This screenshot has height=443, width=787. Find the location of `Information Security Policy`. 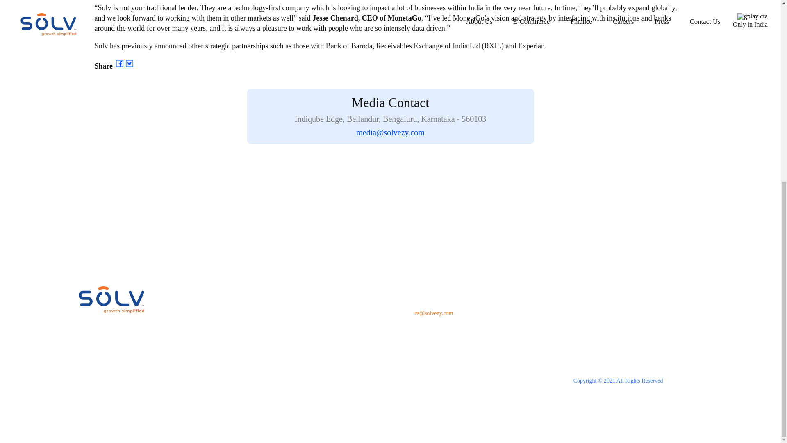

Information Security Policy is located at coordinates (610, 346).